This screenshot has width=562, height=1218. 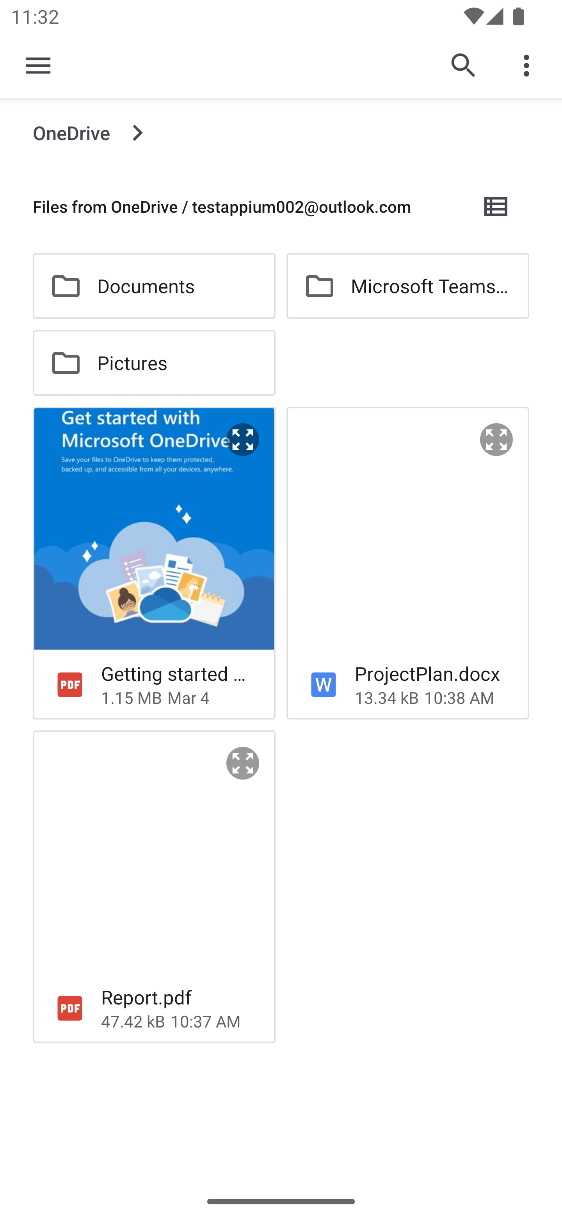 What do you see at coordinates (154, 363) in the screenshot?
I see `Pictures` at bounding box center [154, 363].